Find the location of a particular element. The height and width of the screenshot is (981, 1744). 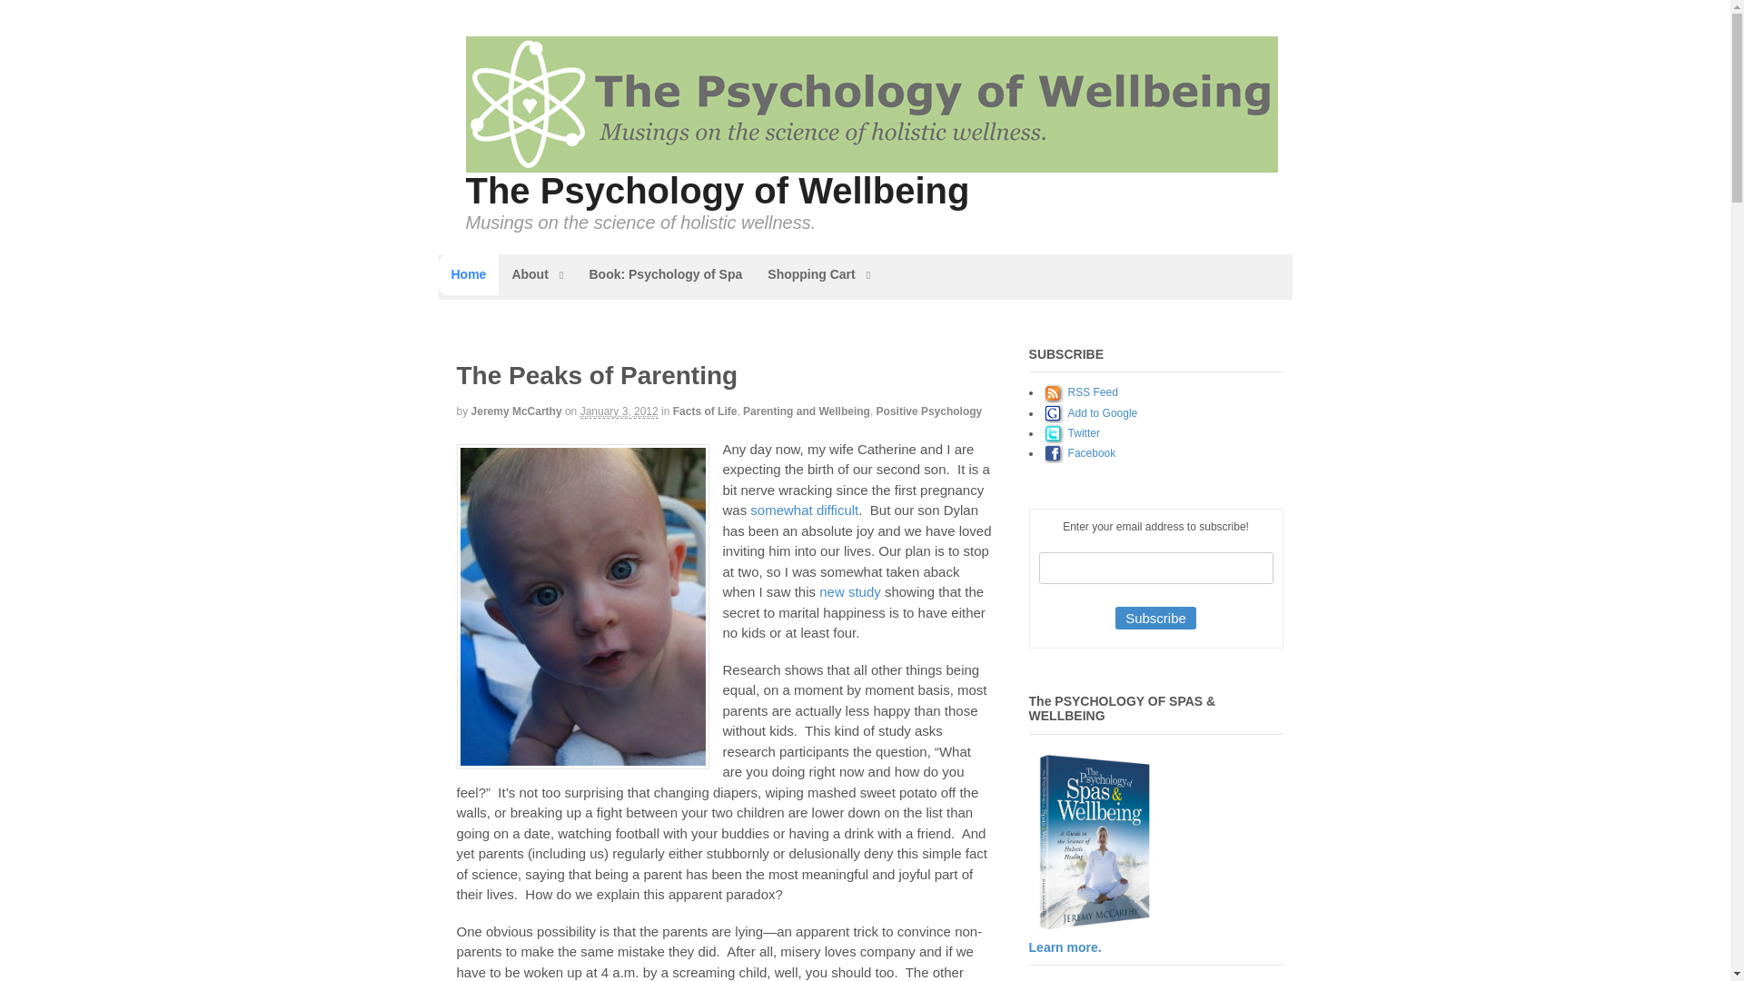

new study is located at coordinates (850, 590).